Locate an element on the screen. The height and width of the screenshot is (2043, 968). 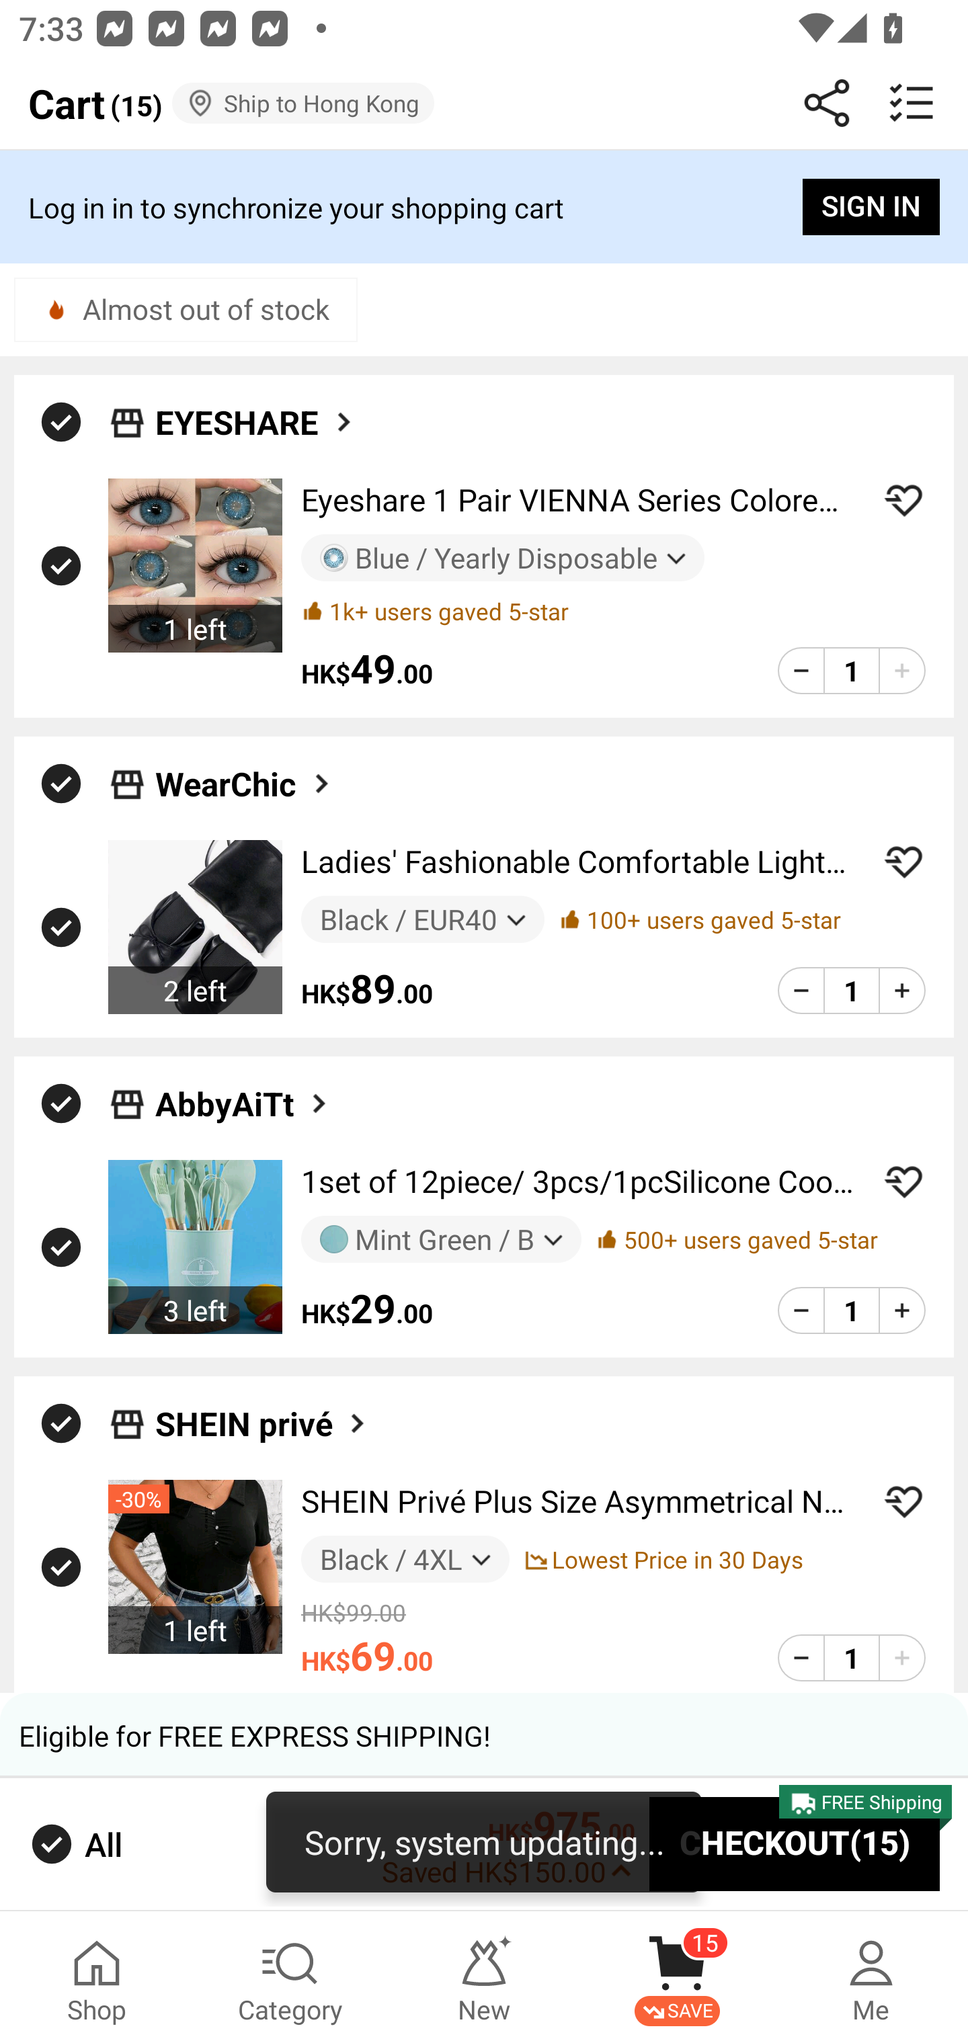
Black / EUR40 is located at coordinates (422, 919).